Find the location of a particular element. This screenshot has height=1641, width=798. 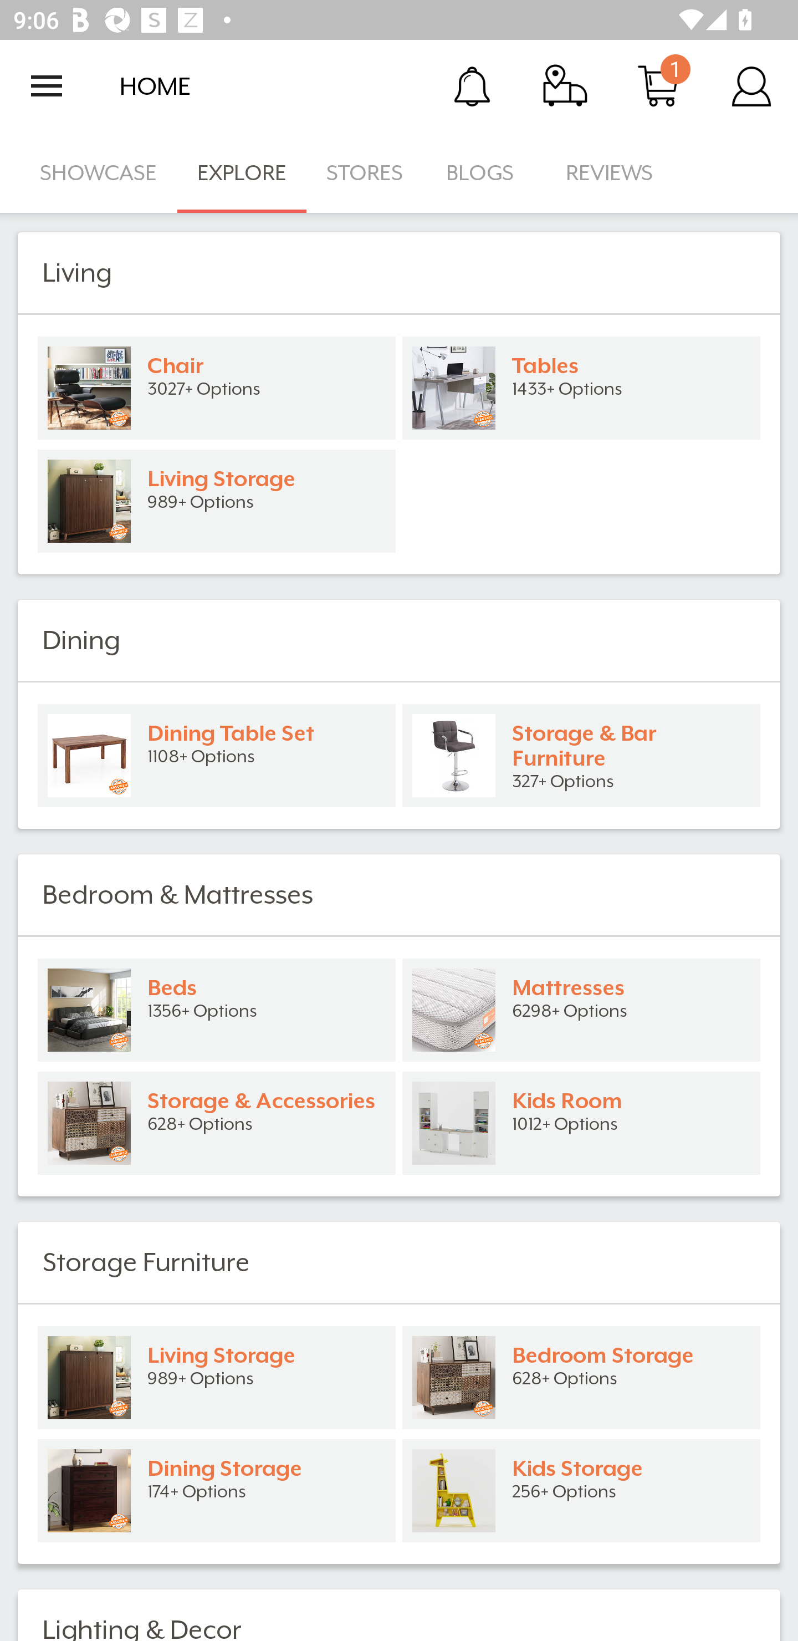

Living Storage 989+ Options is located at coordinates (216, 1377).